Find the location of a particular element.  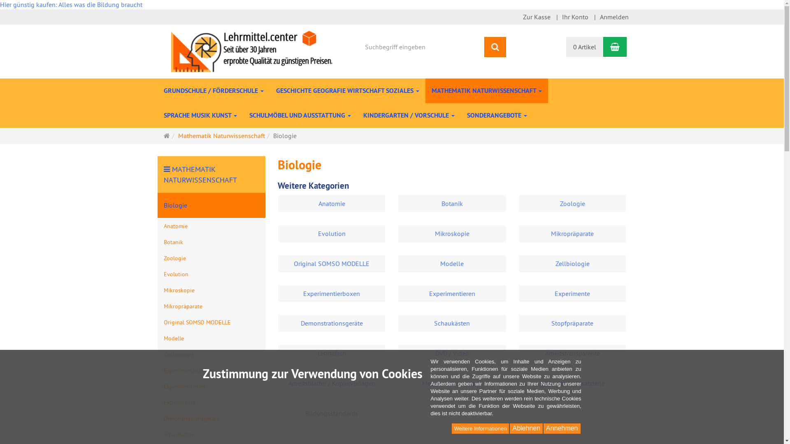

MATHEMATIK NATURWISSENSCHAFT is located at coordinates (487, 91).